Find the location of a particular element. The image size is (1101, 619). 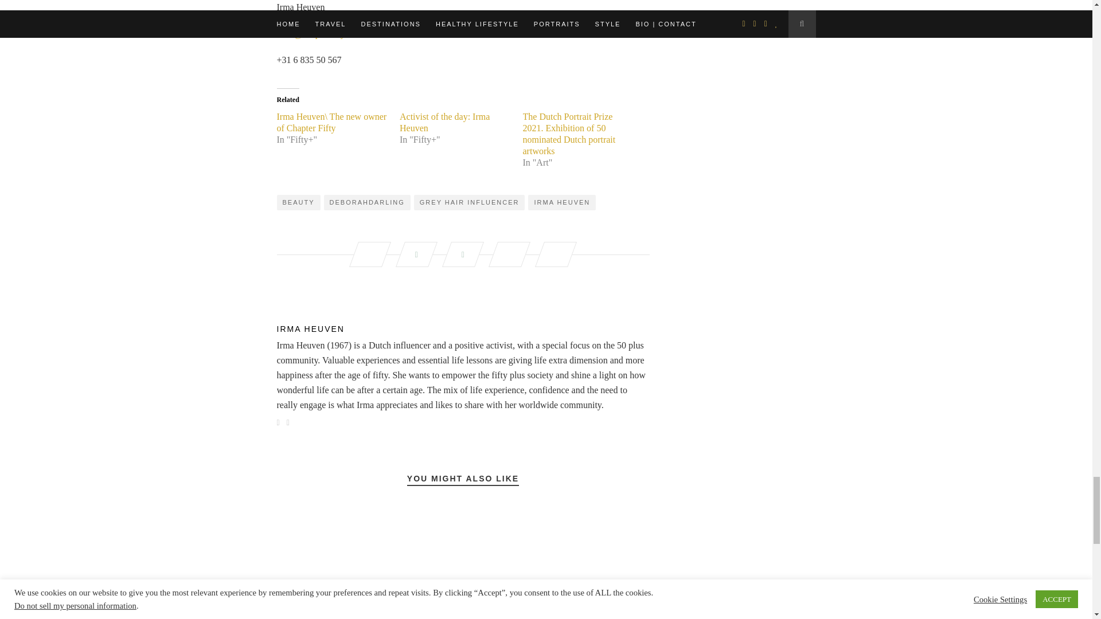

Activist of the day: Irma Heuven is located at coordinates (444, 123).